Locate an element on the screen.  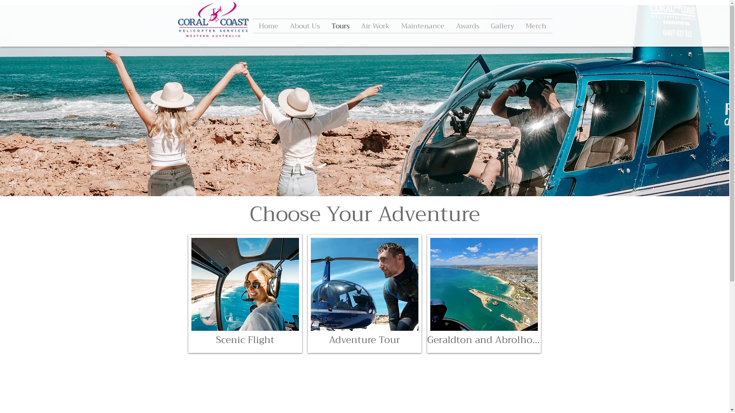
Awards is located at coordinates (468, 26).